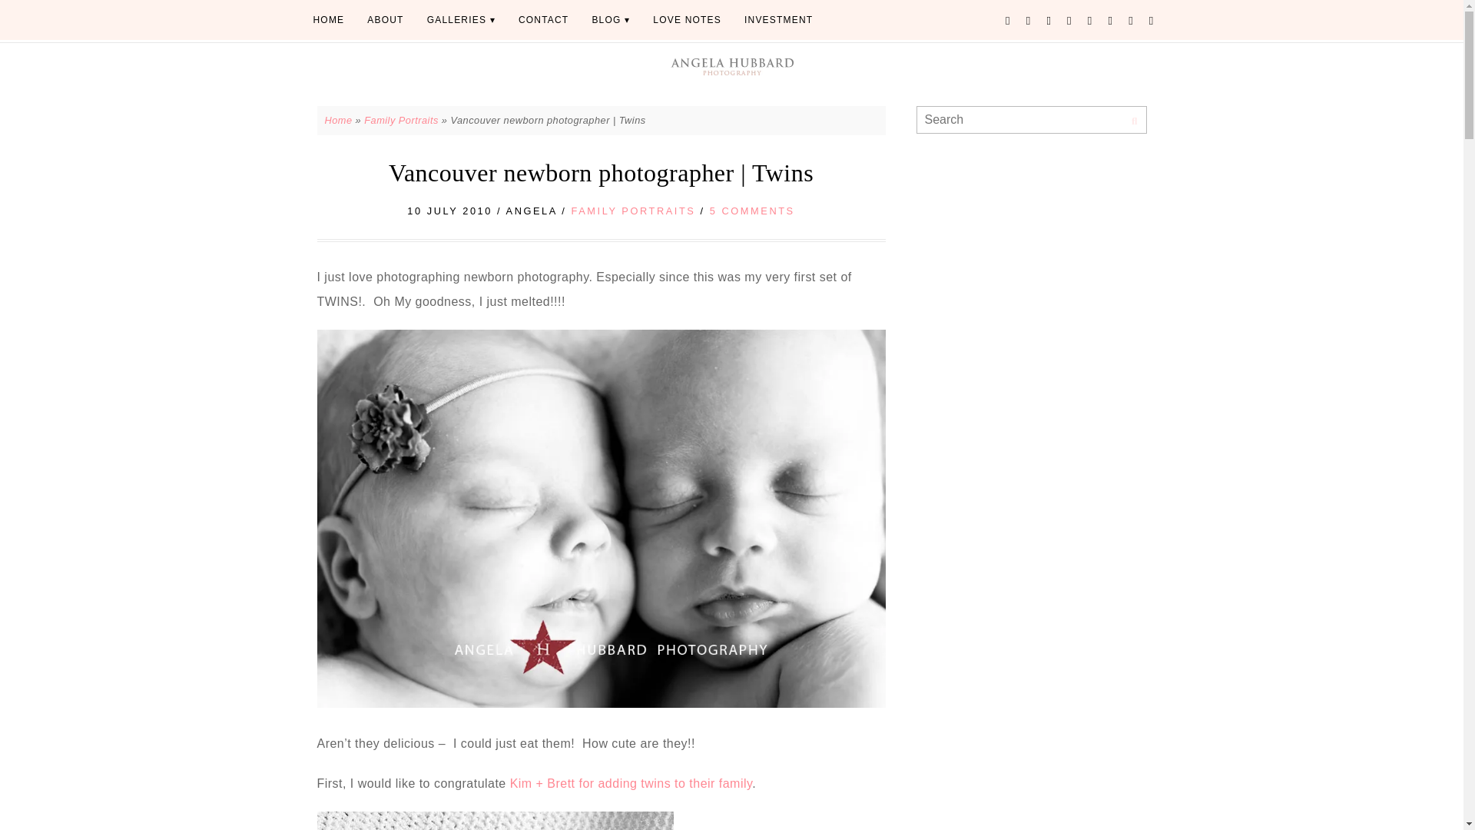 This screenshot has width=1475, height=830. What do you see at coordinates (544, 20) in the screenshot?
I see `CONTACT` at bounding box center [544, 20].